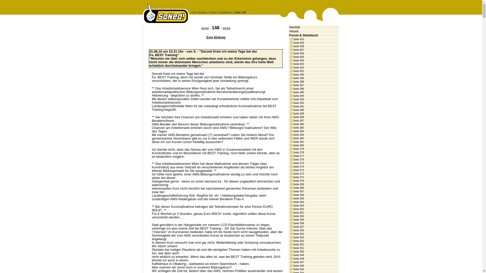  Describe the element at coordinates (298, 110) in the screenshot. I see `Seite 390` at that location.